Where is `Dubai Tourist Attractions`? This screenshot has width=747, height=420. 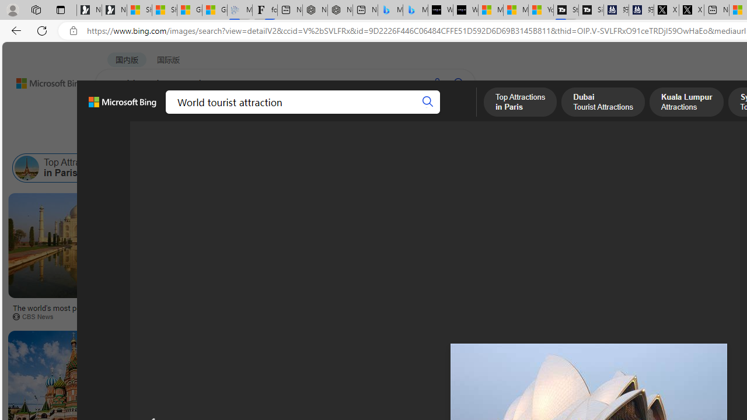 Dubai Tourist Attractions is located at coordinates (180, 168).